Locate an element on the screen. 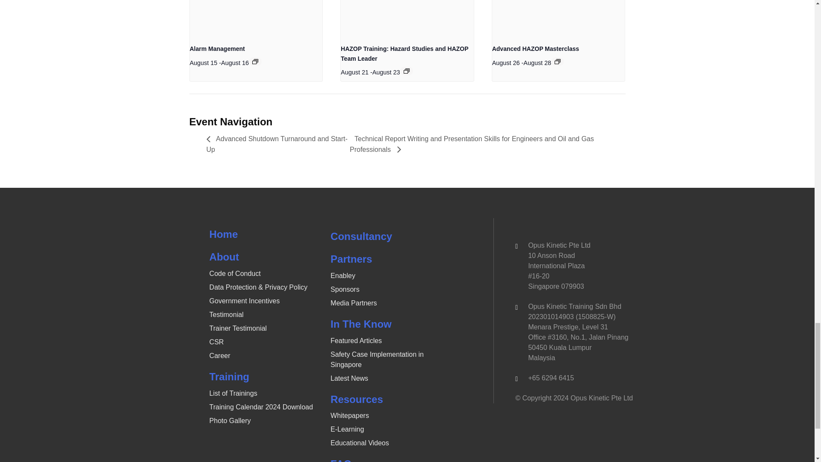  Event Series is located at coordinates (558, 62).